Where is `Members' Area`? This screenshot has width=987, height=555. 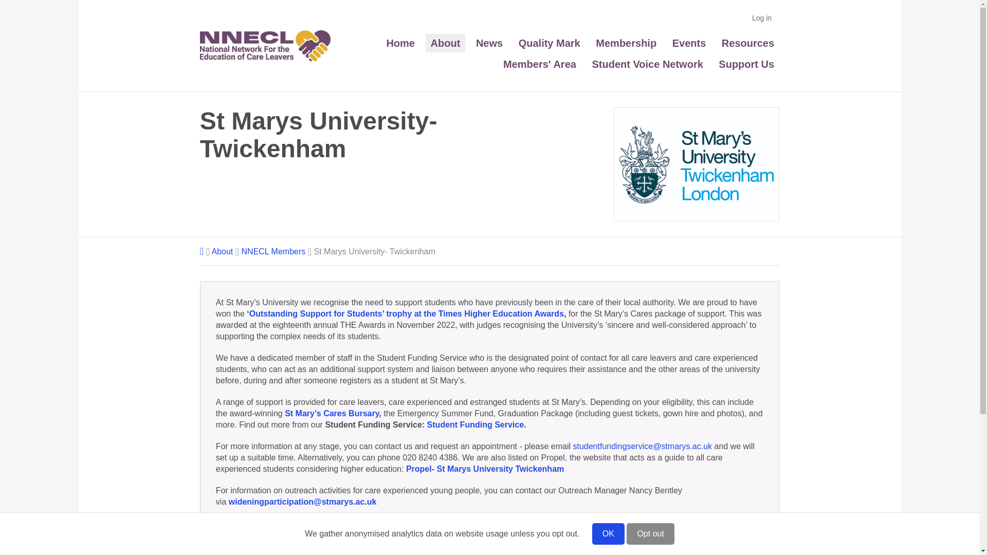
Members' Area is located at coordinates (540, 64).